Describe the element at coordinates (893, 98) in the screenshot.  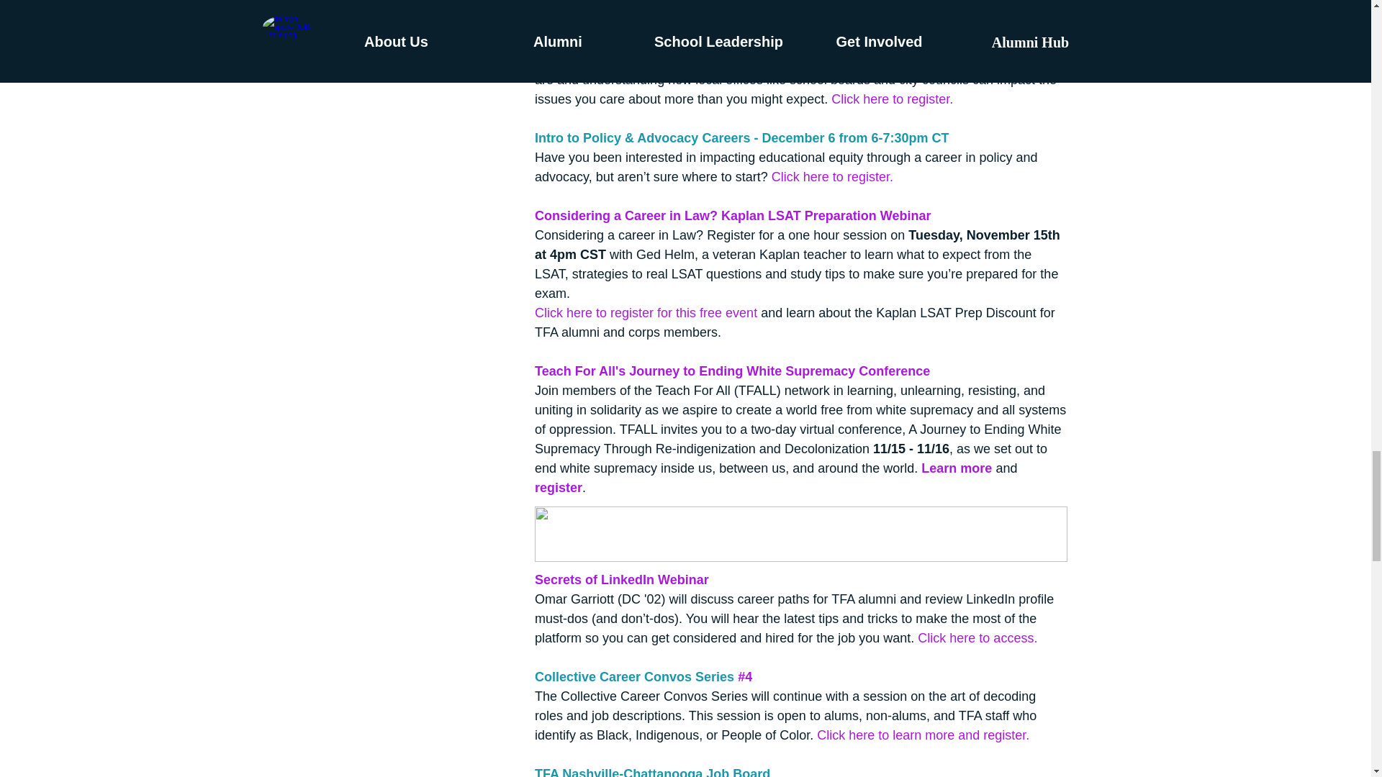
I see `Click here to register.` at that location.